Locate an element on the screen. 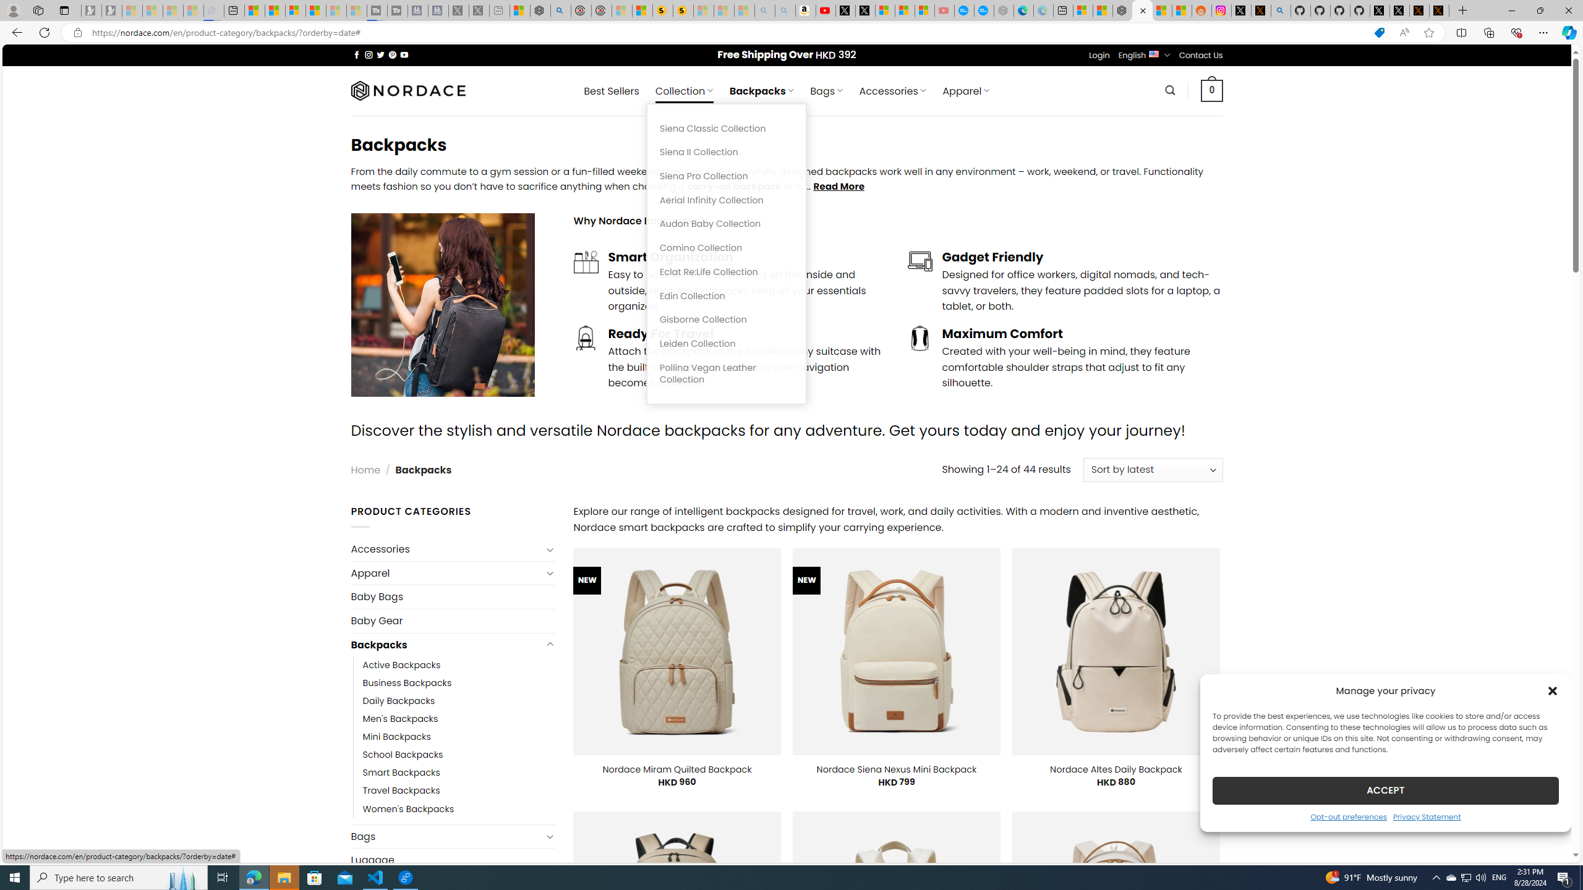 This screenshot has height=890, width=1583. Audon Baby Collection is located at coordinates (727, 224).